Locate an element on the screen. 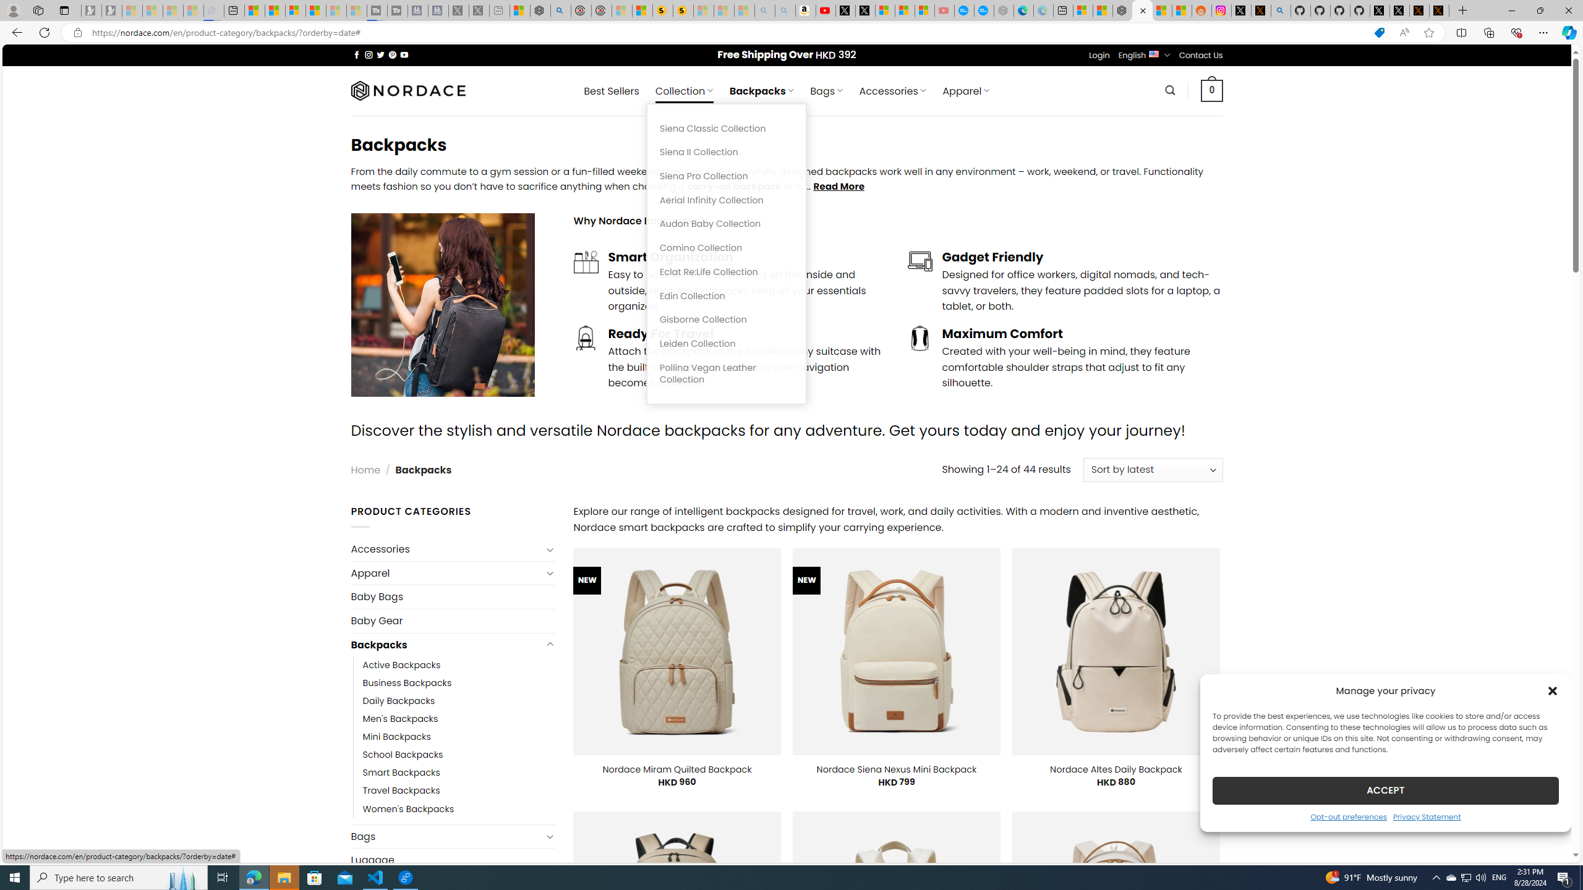 This screenshot has height=890, width=1583. Audon Baby Collection is located at coordinates (727, 224).